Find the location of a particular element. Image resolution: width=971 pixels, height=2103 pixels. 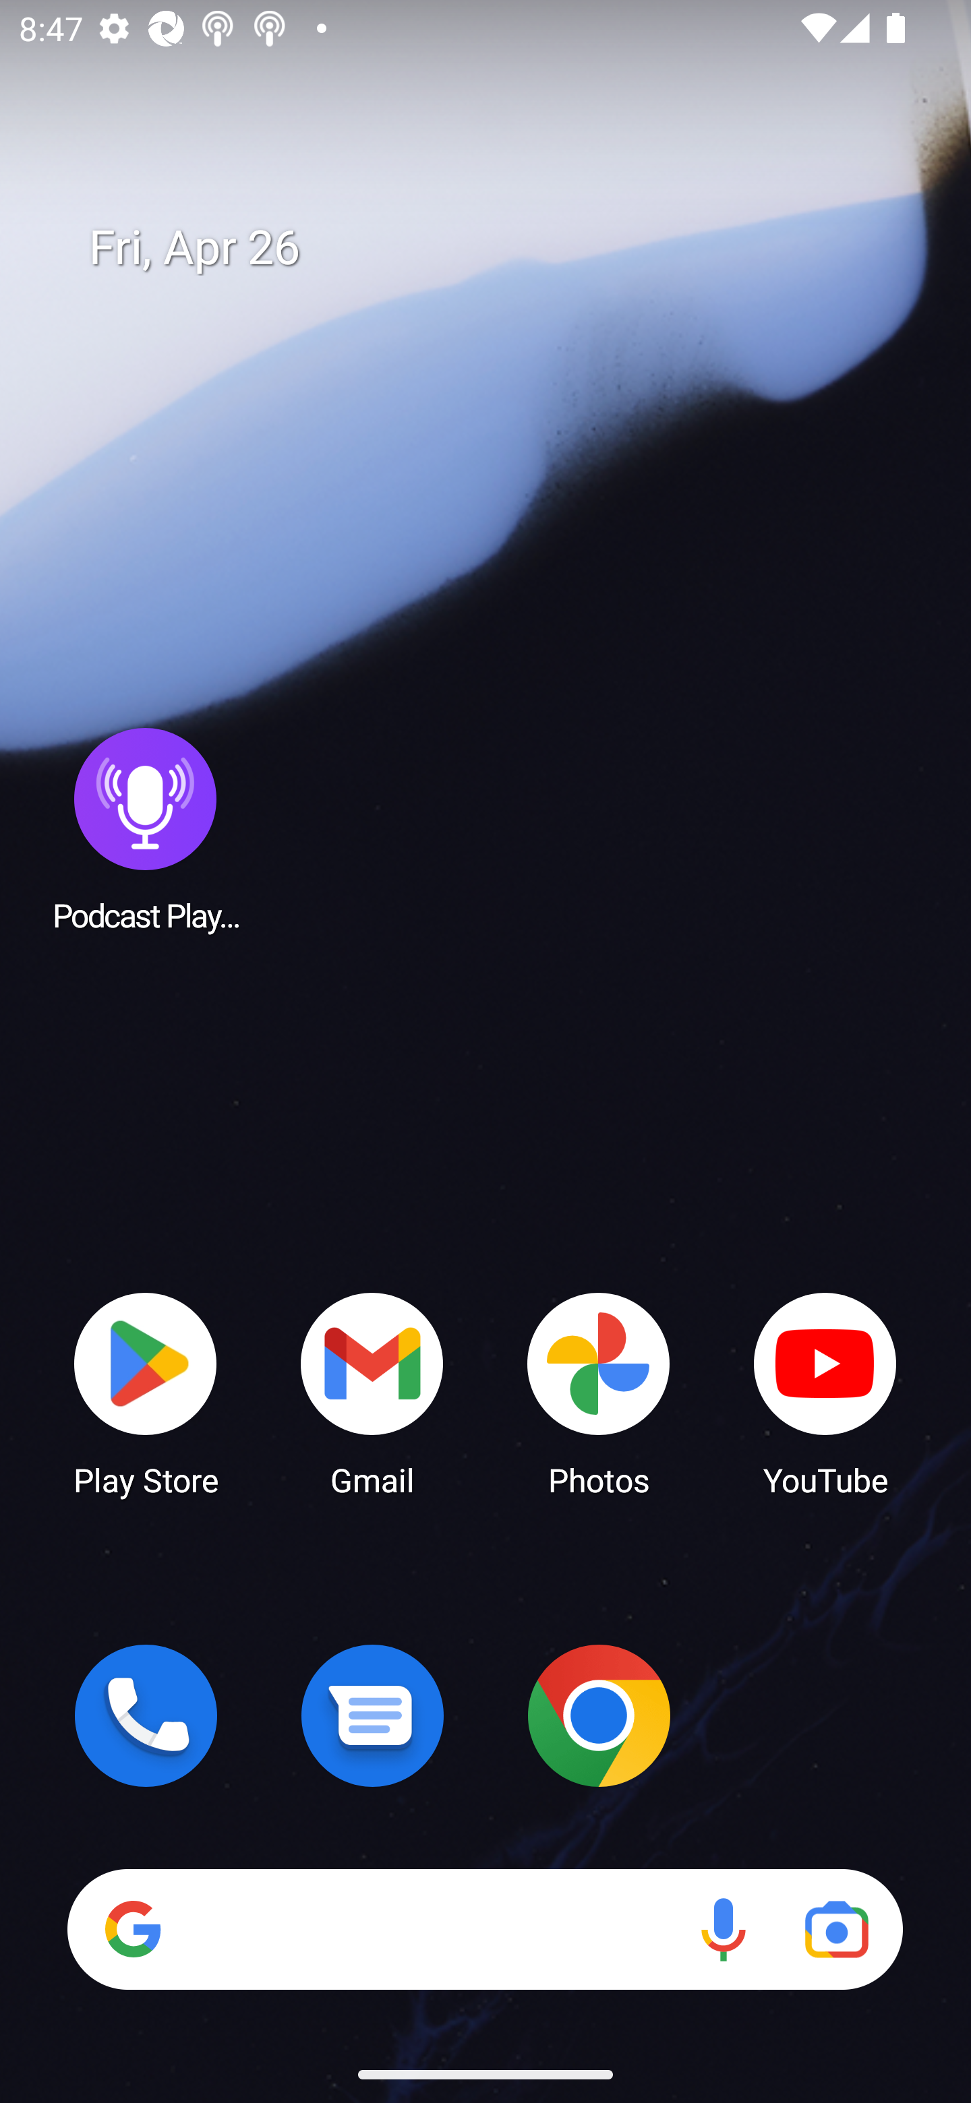

Gmail is located at coordinates (372, 1393).